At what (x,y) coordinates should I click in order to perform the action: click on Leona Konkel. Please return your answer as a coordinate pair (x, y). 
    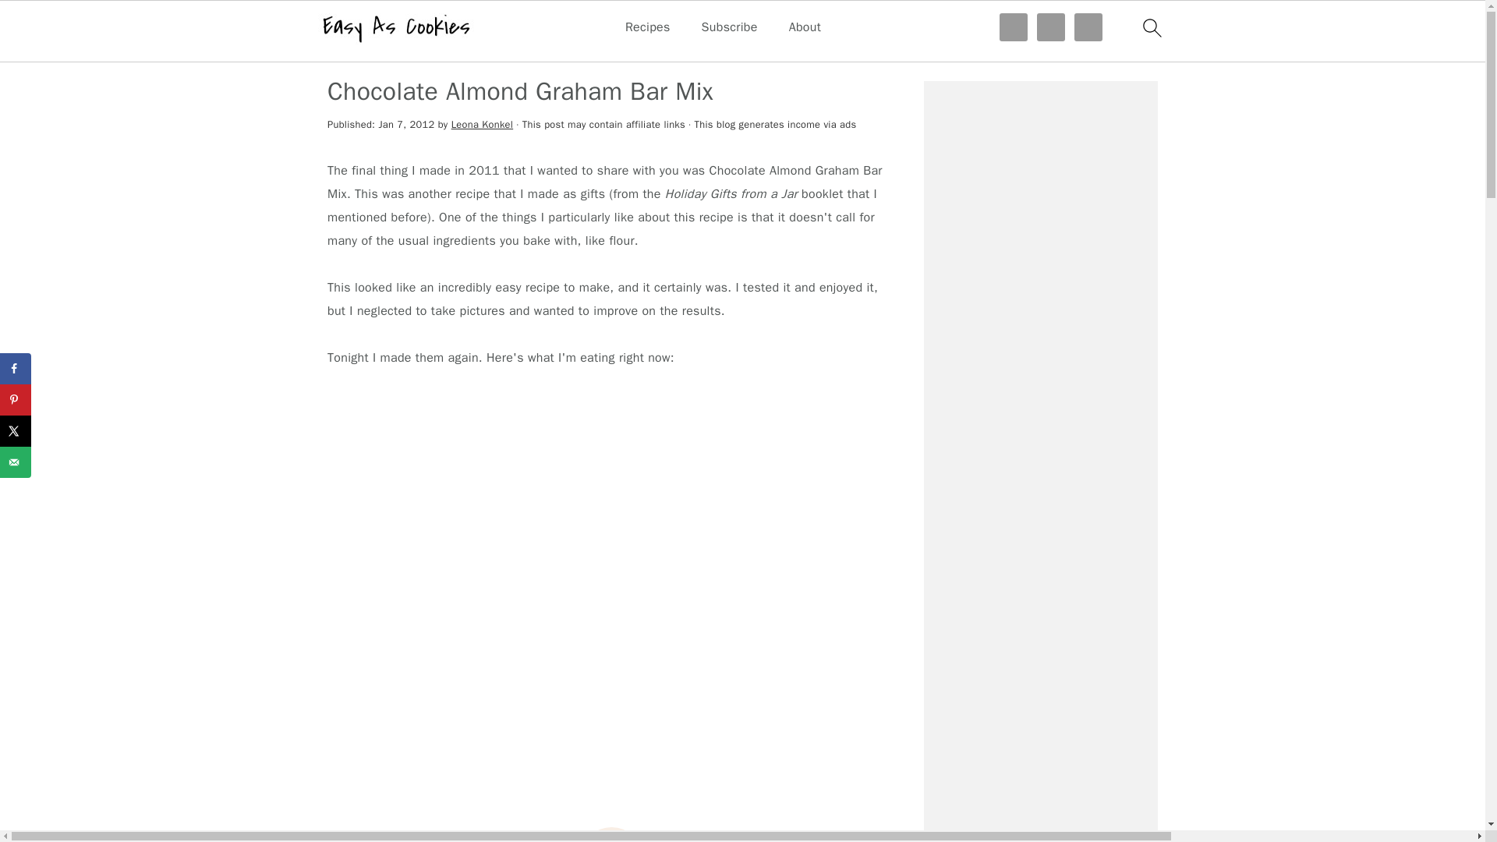
    Looking at the image, I should click on (482, 125).